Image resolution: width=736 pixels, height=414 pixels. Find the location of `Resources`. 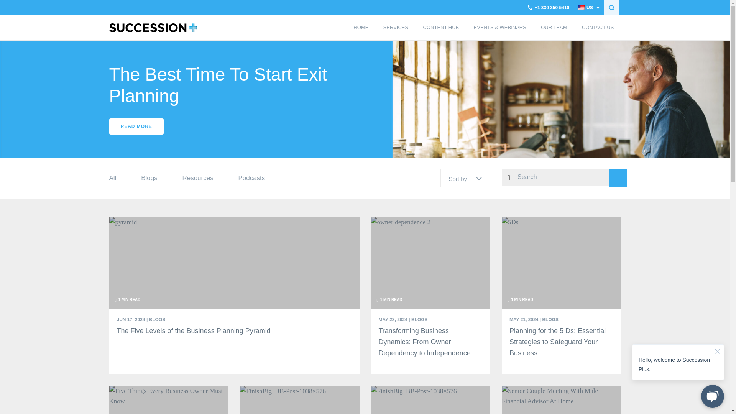

Resources is located at coordinates (197, 178).